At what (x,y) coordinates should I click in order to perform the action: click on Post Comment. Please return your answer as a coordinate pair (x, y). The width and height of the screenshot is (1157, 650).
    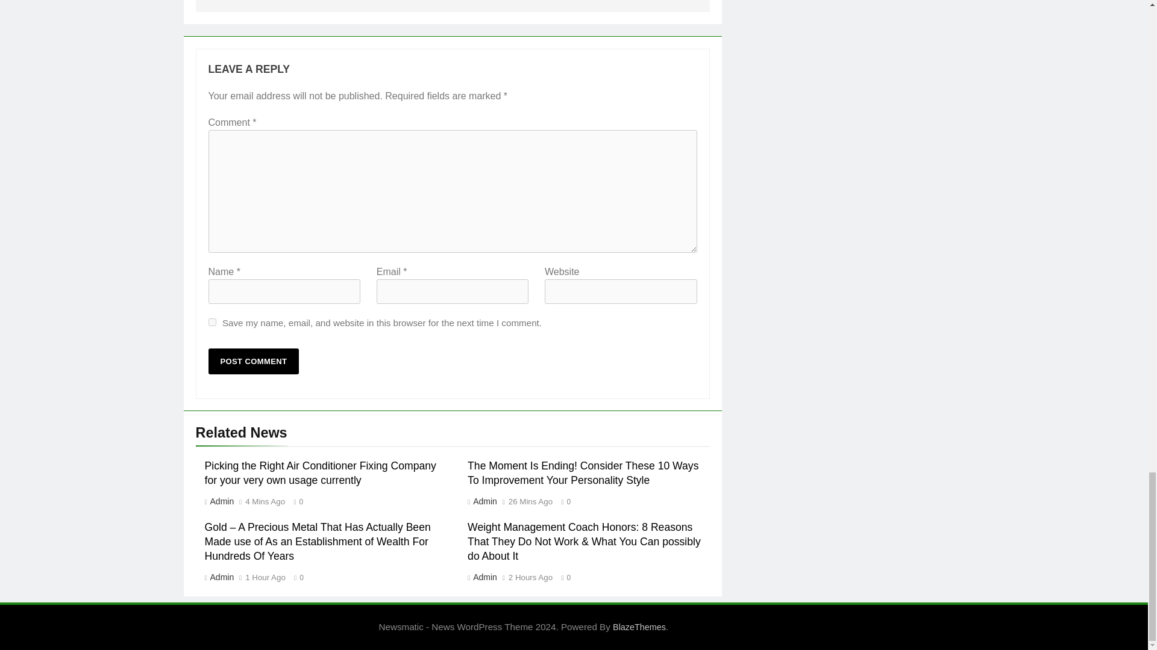
    Looking at the image, I should click on (254, 361).